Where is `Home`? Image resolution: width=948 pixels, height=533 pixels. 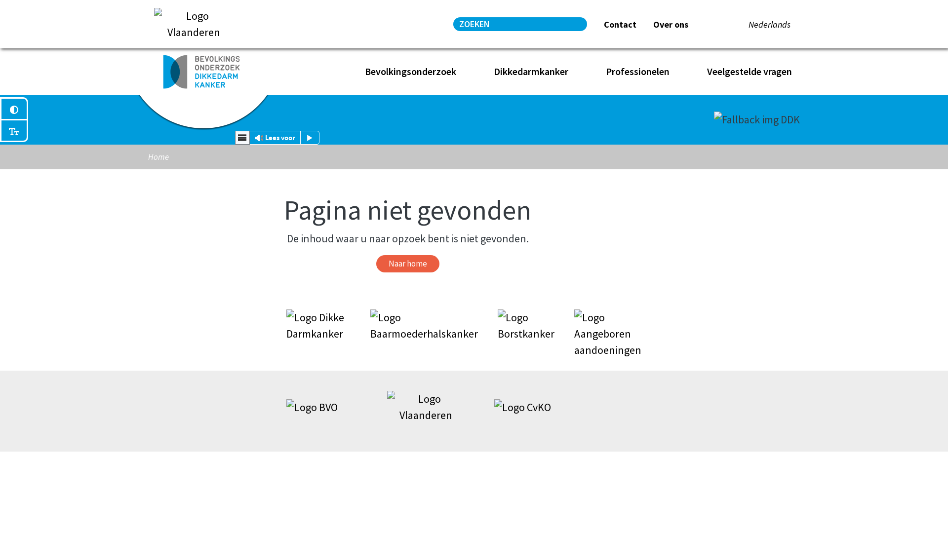 Home is located at coordinates (201, 72).